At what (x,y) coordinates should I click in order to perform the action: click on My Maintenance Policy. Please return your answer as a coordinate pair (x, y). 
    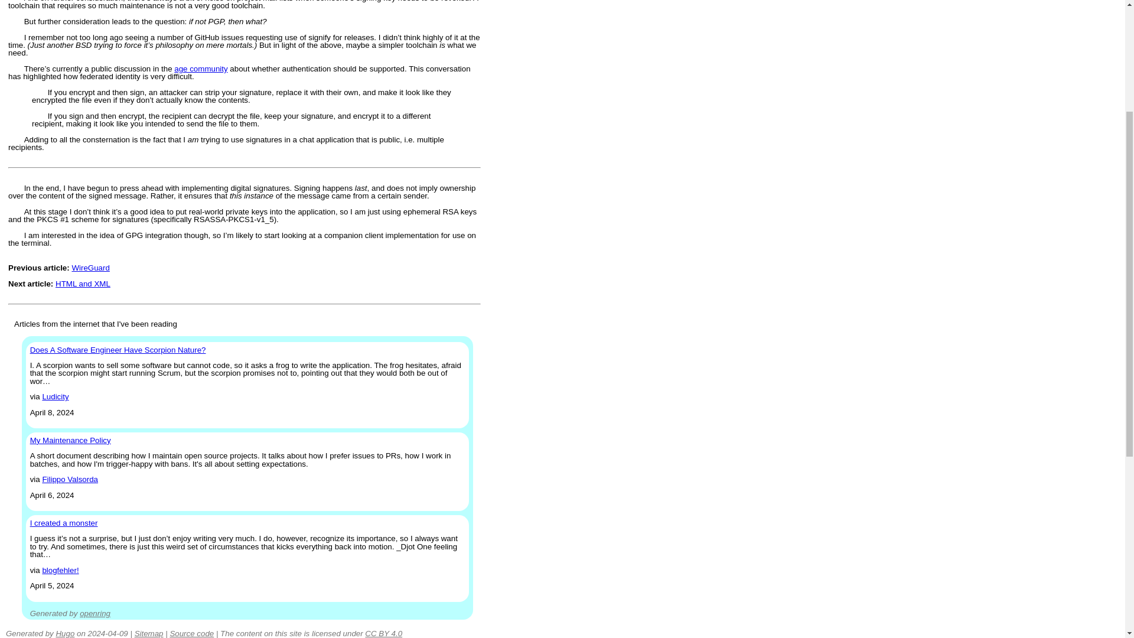
    Looking at the image, I should click on (71, 440).